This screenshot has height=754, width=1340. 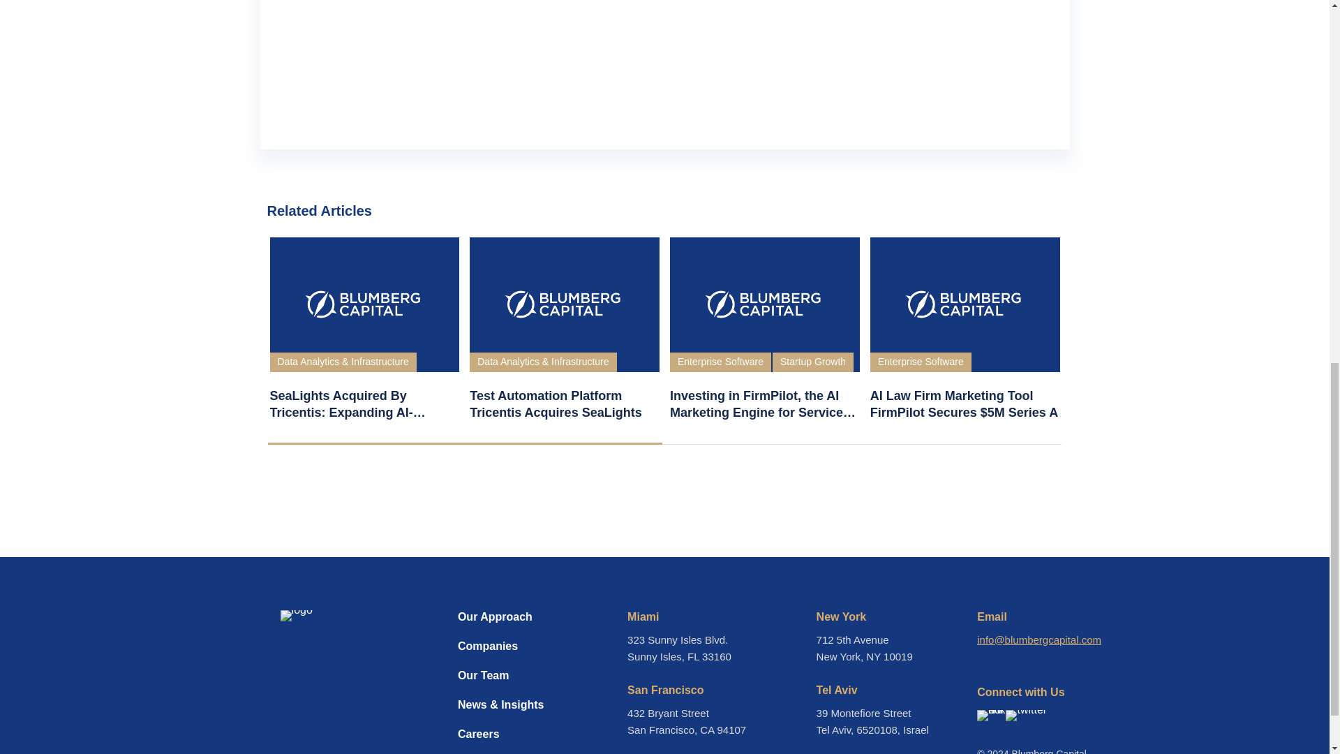 I want to click on Test Automation Platform Tricentis Acquires SeaLights, so click(x=564, y=404).